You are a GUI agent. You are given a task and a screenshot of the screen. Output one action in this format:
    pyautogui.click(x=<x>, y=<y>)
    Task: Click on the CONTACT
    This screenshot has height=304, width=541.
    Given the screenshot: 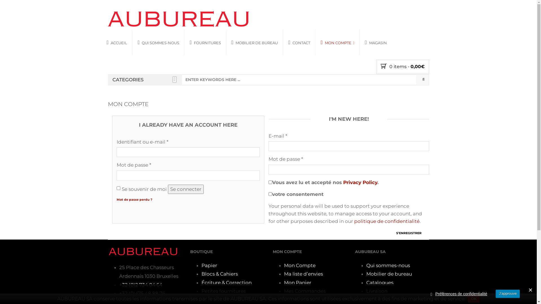 What is the action you would take?
    pyautogui.click(x=299, y=42)
    